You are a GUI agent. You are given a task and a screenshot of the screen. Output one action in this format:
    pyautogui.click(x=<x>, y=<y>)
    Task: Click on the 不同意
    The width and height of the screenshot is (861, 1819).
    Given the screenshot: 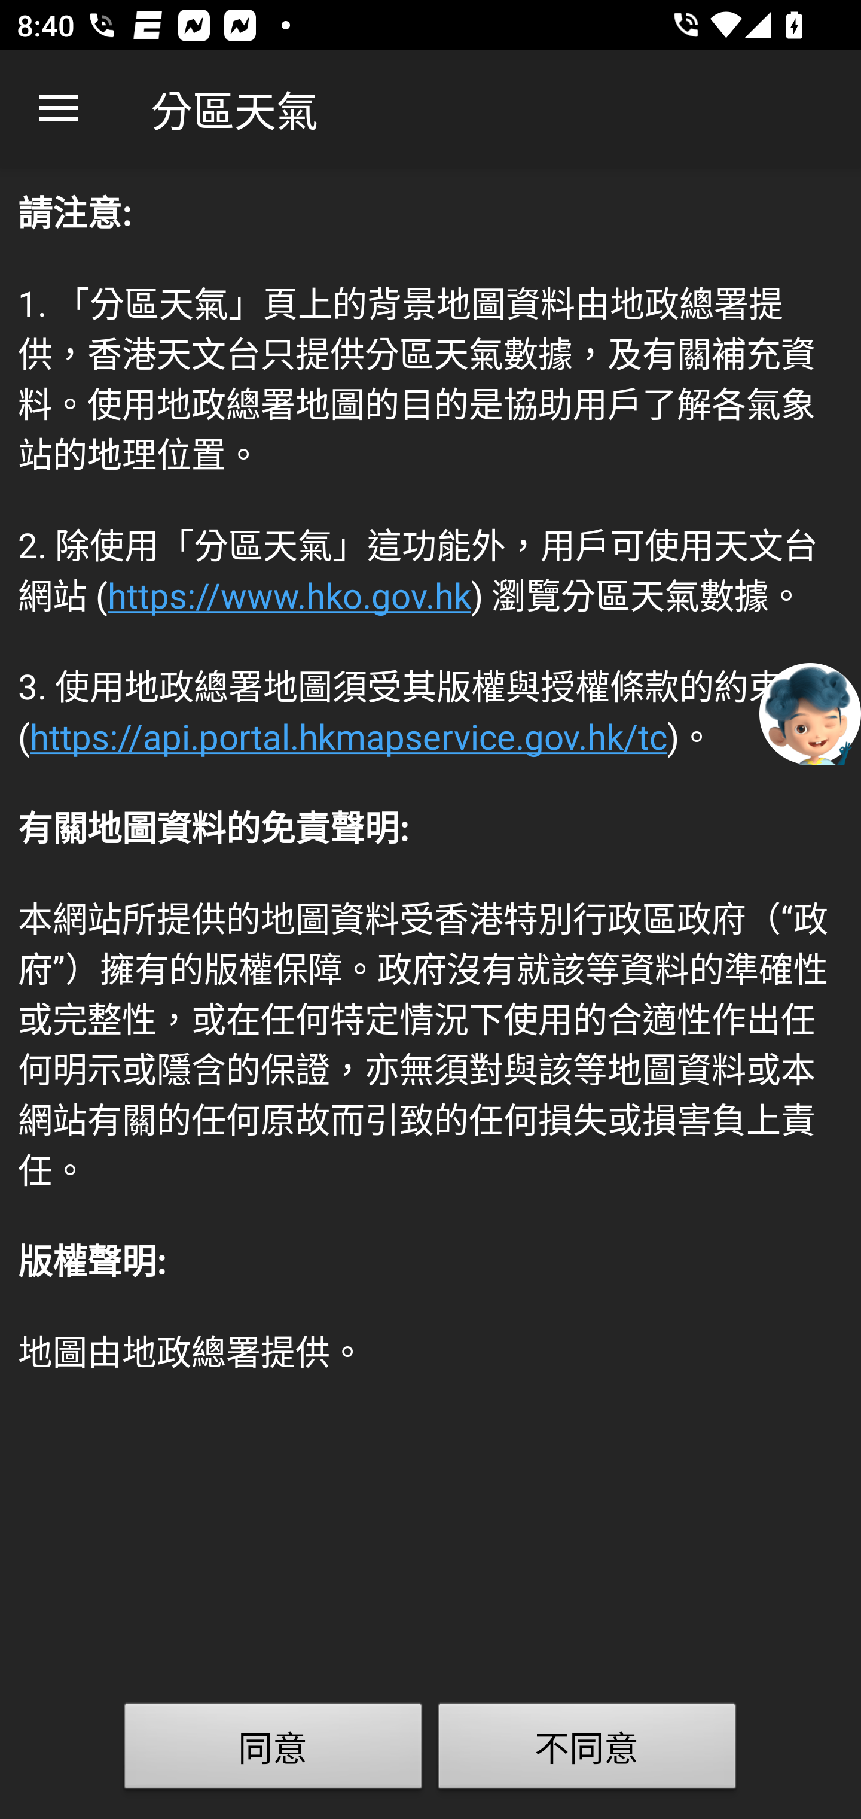 What is the action you would take?
    pyautogui.click(x=587, y=1751)
    